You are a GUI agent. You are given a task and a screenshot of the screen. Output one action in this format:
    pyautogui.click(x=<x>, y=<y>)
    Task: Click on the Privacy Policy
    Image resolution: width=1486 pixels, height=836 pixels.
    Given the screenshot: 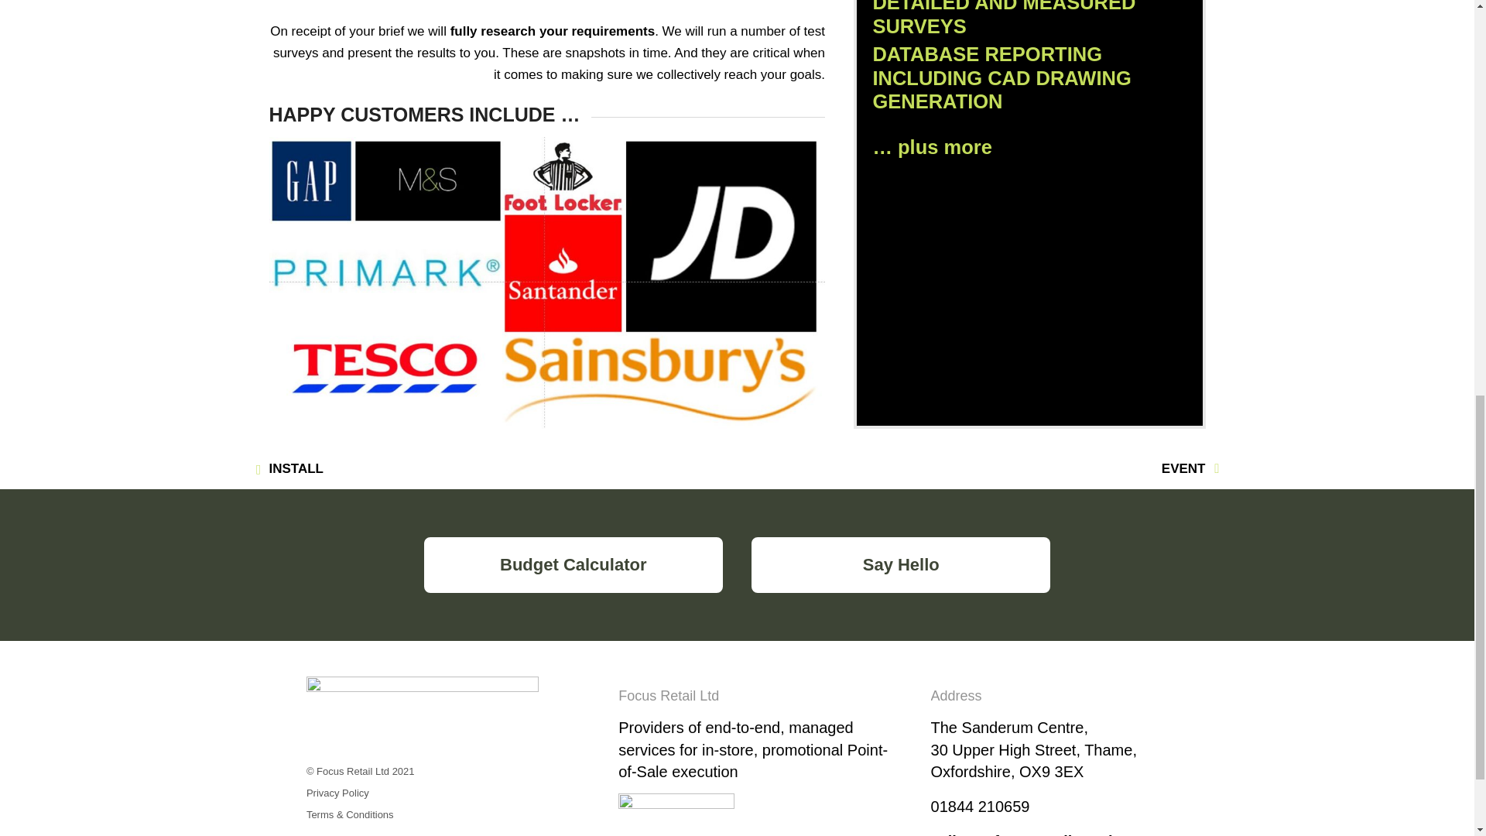 What is the action you would take?
    pyautogui.click(x=337, y=793)
    